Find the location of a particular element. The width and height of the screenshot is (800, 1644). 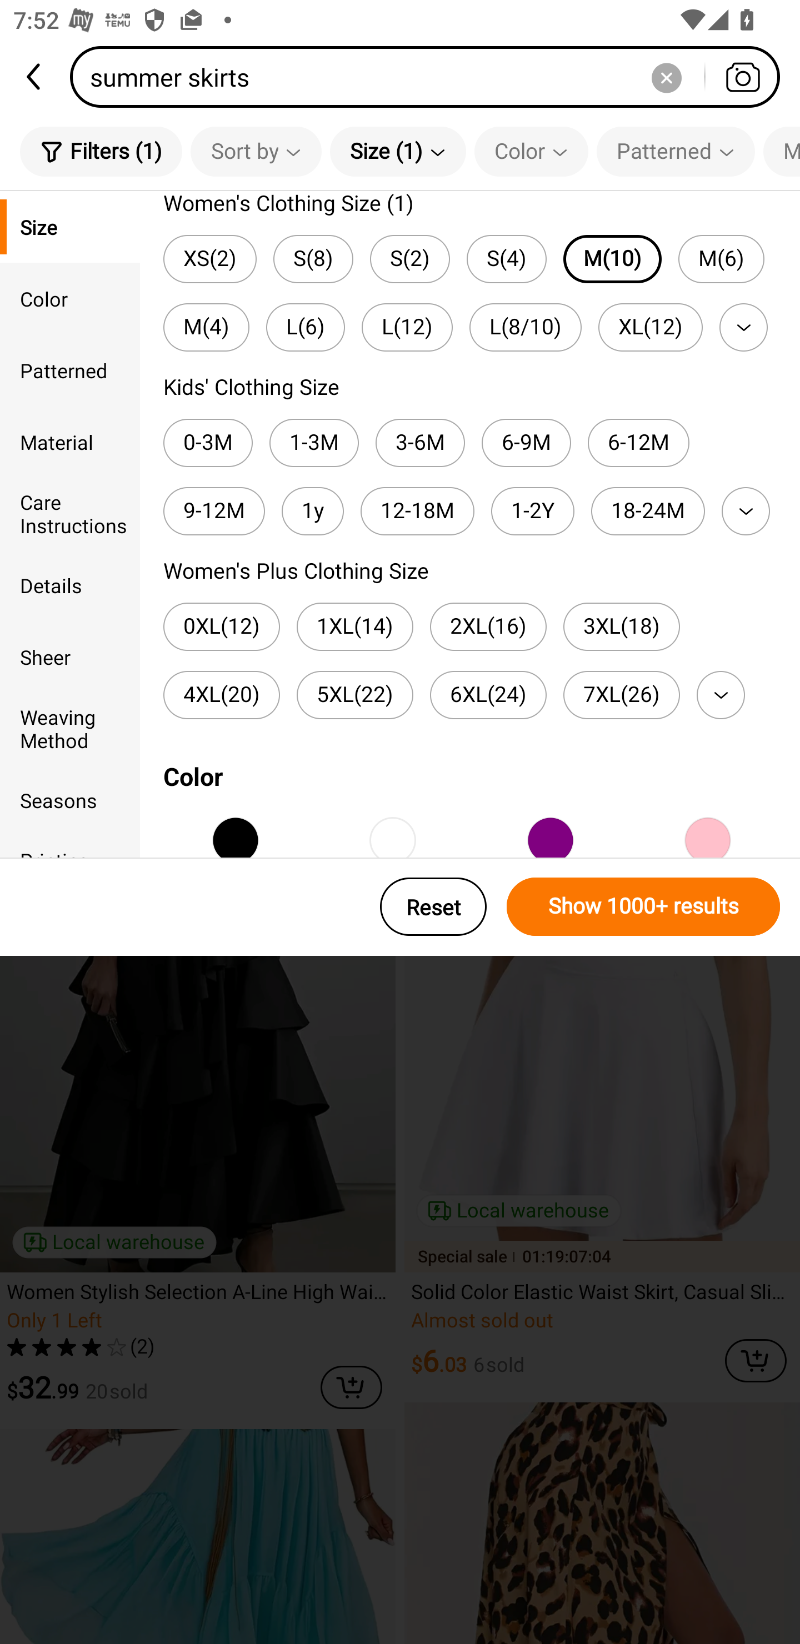

Size is located at coordinates (70, 227).